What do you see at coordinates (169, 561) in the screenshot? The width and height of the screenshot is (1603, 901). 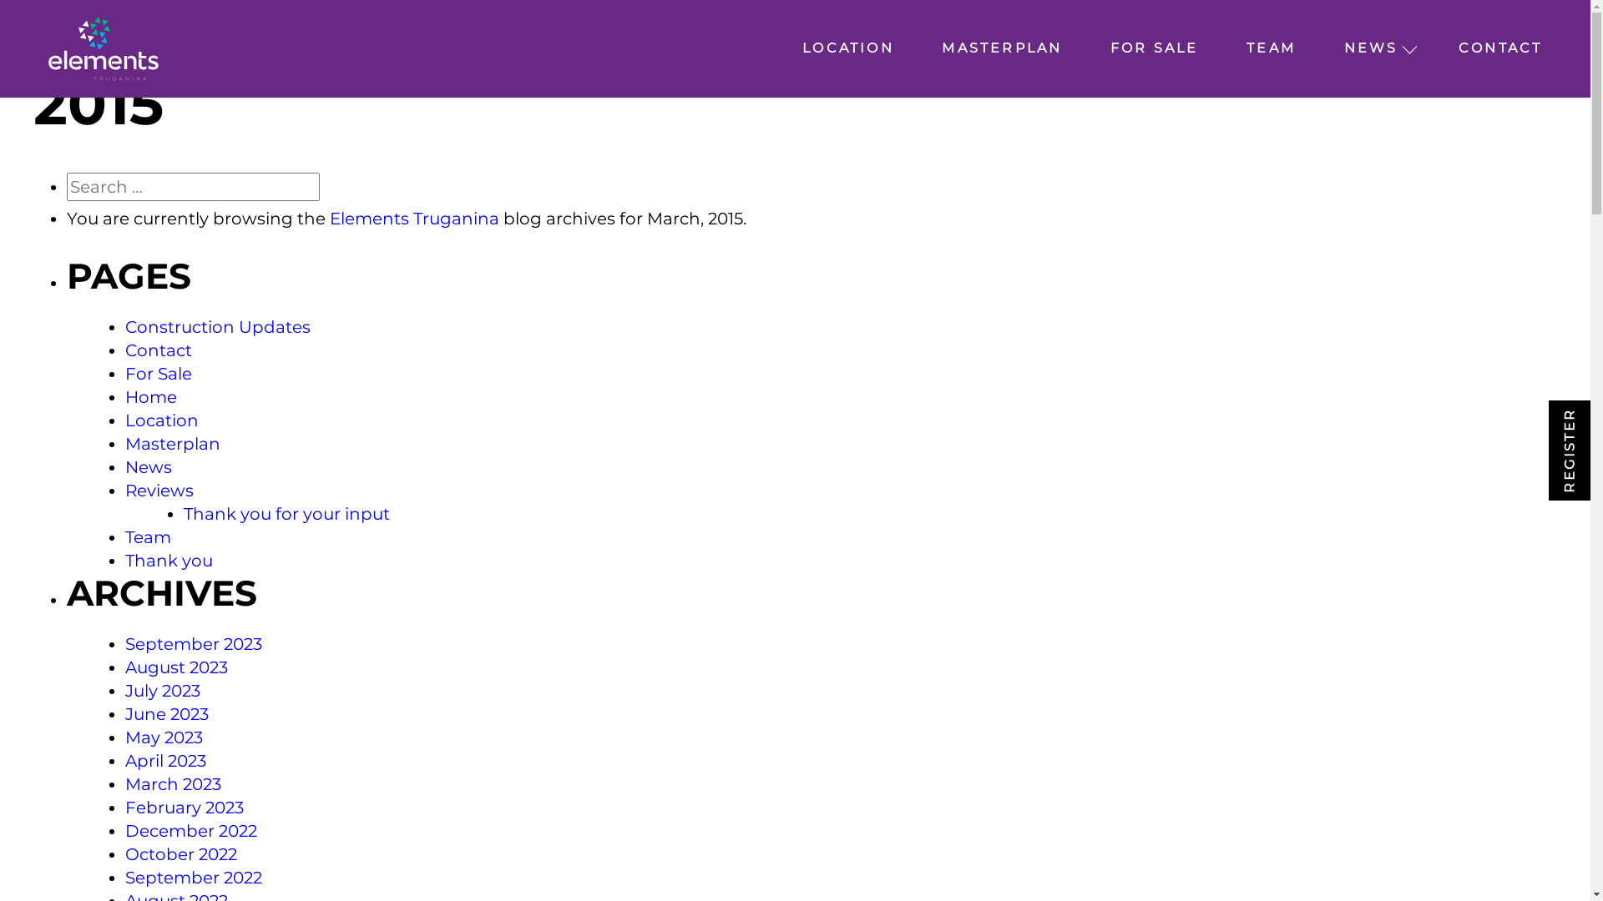 I see `Thank you` at bounding box center [169, 561].